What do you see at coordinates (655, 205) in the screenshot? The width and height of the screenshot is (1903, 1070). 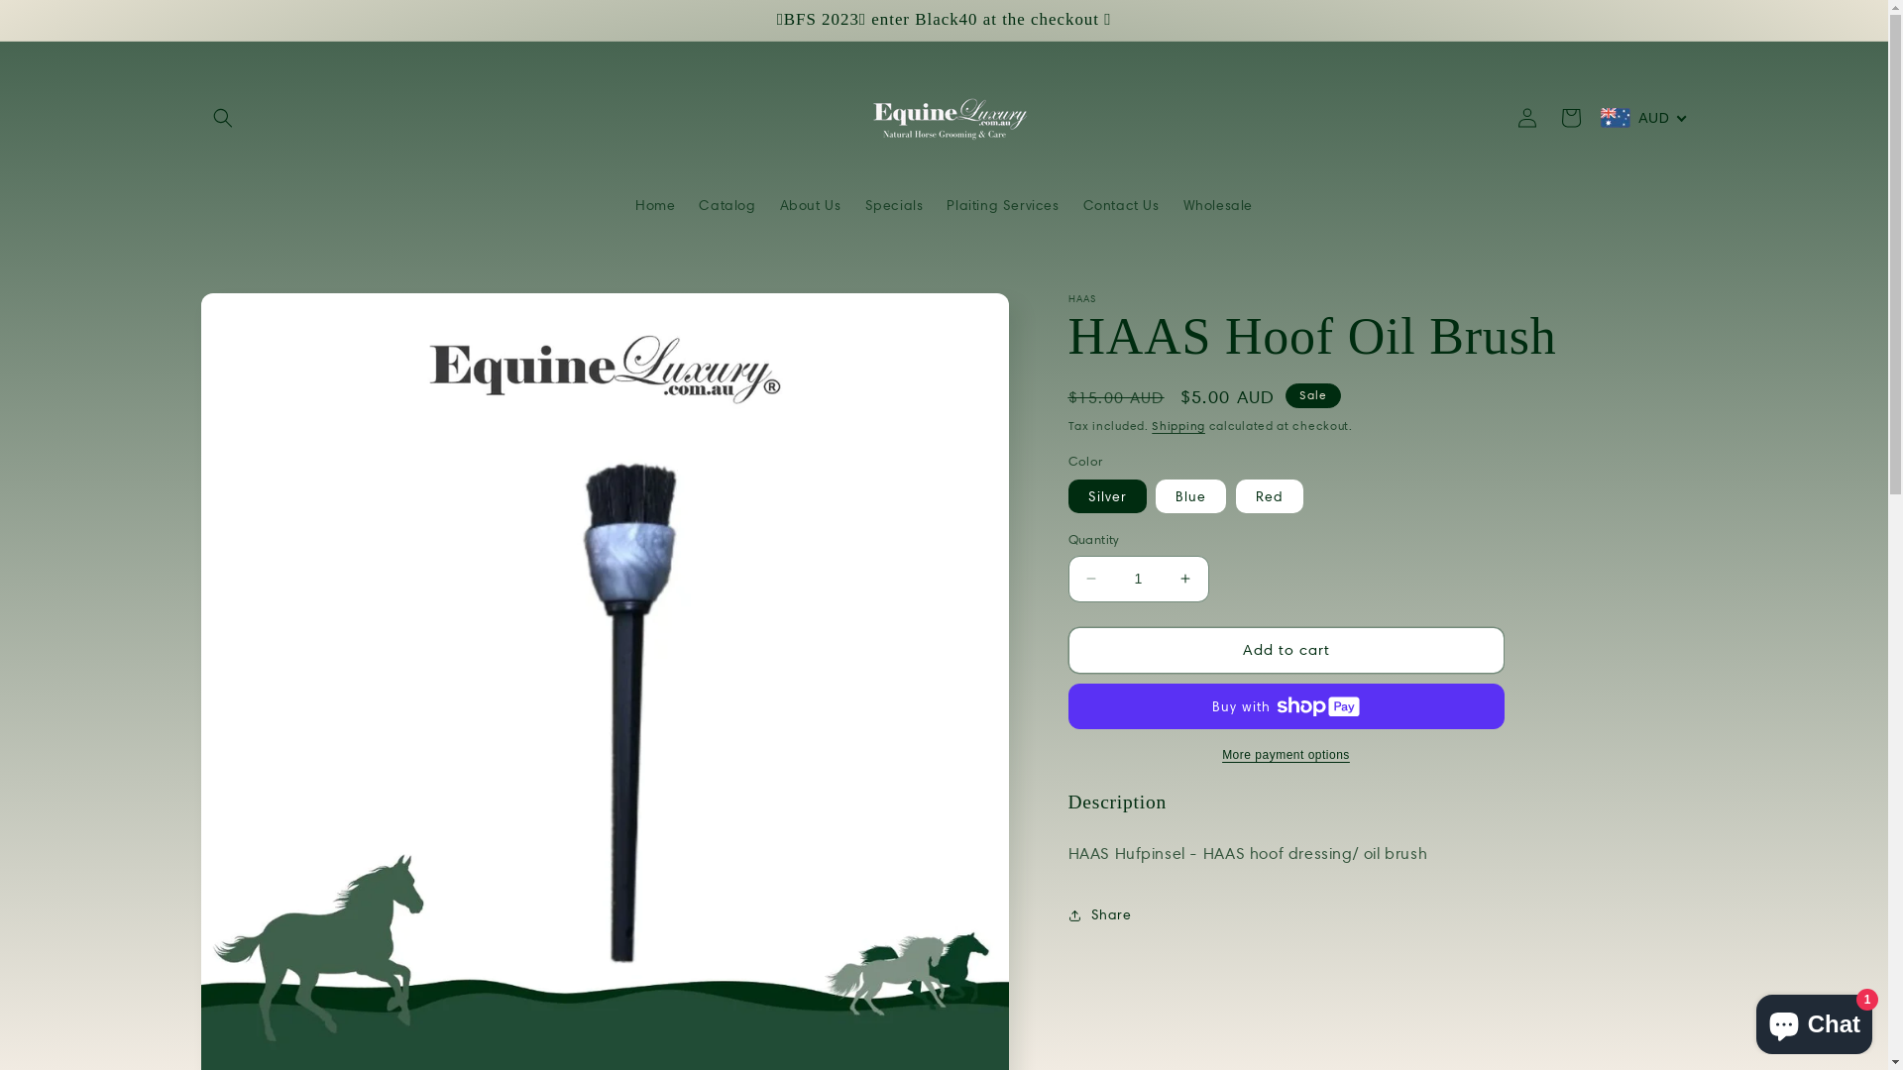 I see `Home` at bounding box center [655, 205].